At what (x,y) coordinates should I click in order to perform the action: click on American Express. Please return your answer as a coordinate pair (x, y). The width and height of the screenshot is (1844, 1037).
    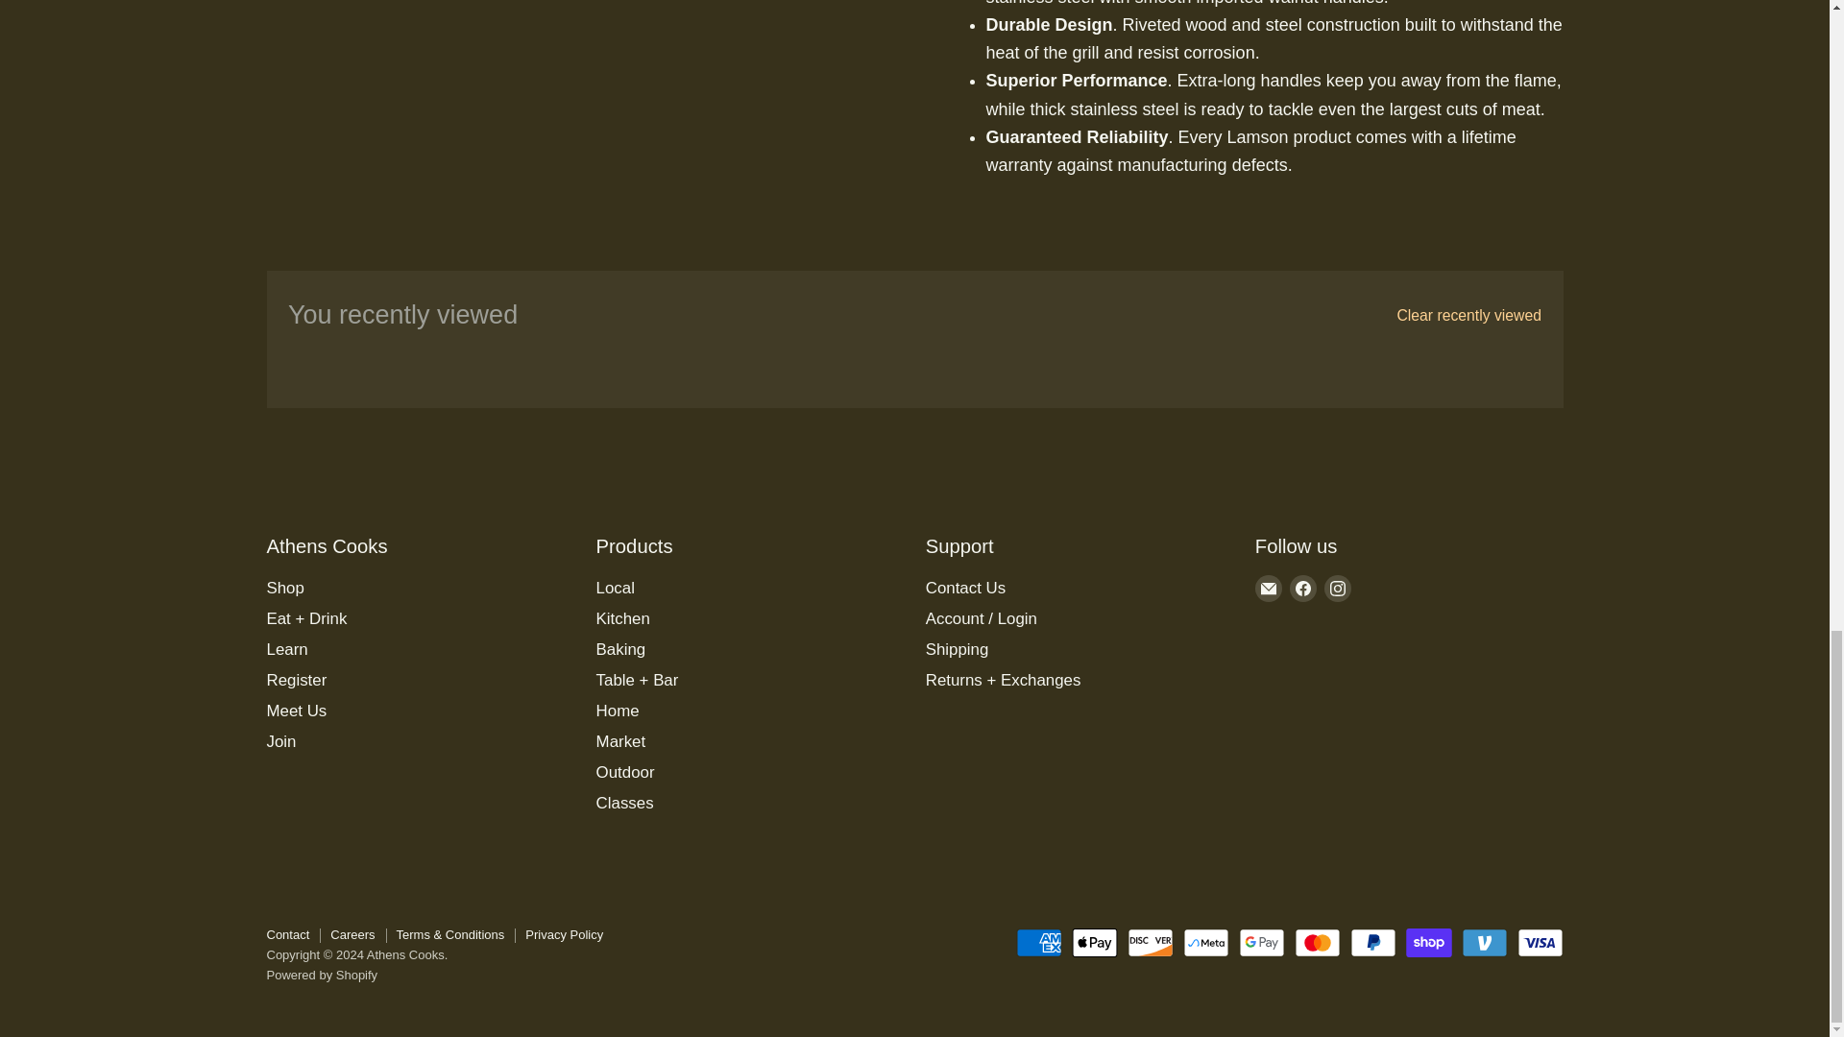
    Looking at the image, I should click on (1038, 942).